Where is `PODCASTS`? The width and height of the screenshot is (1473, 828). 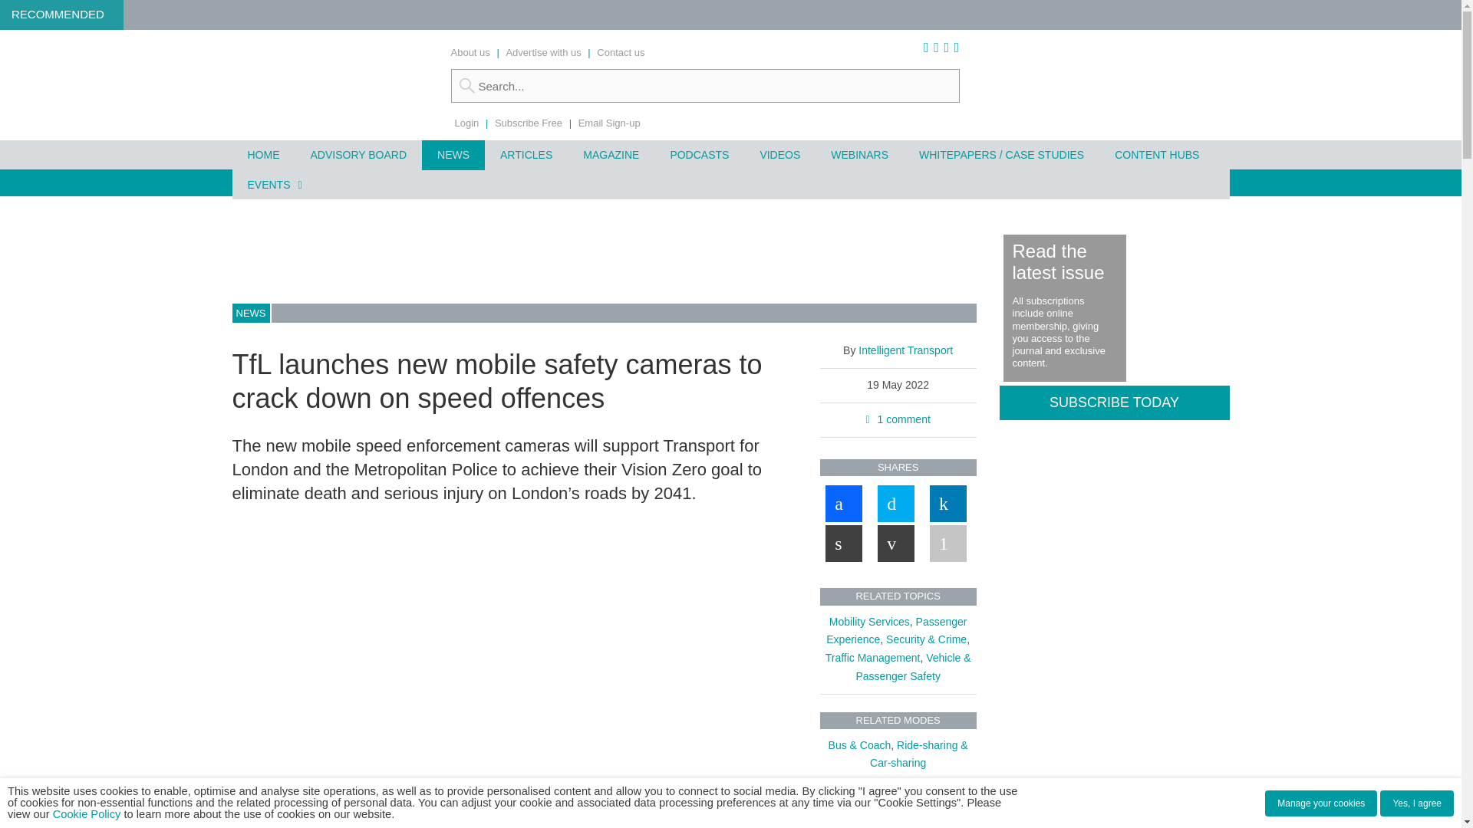
PODCASTS is located at coordinates (698, 155).